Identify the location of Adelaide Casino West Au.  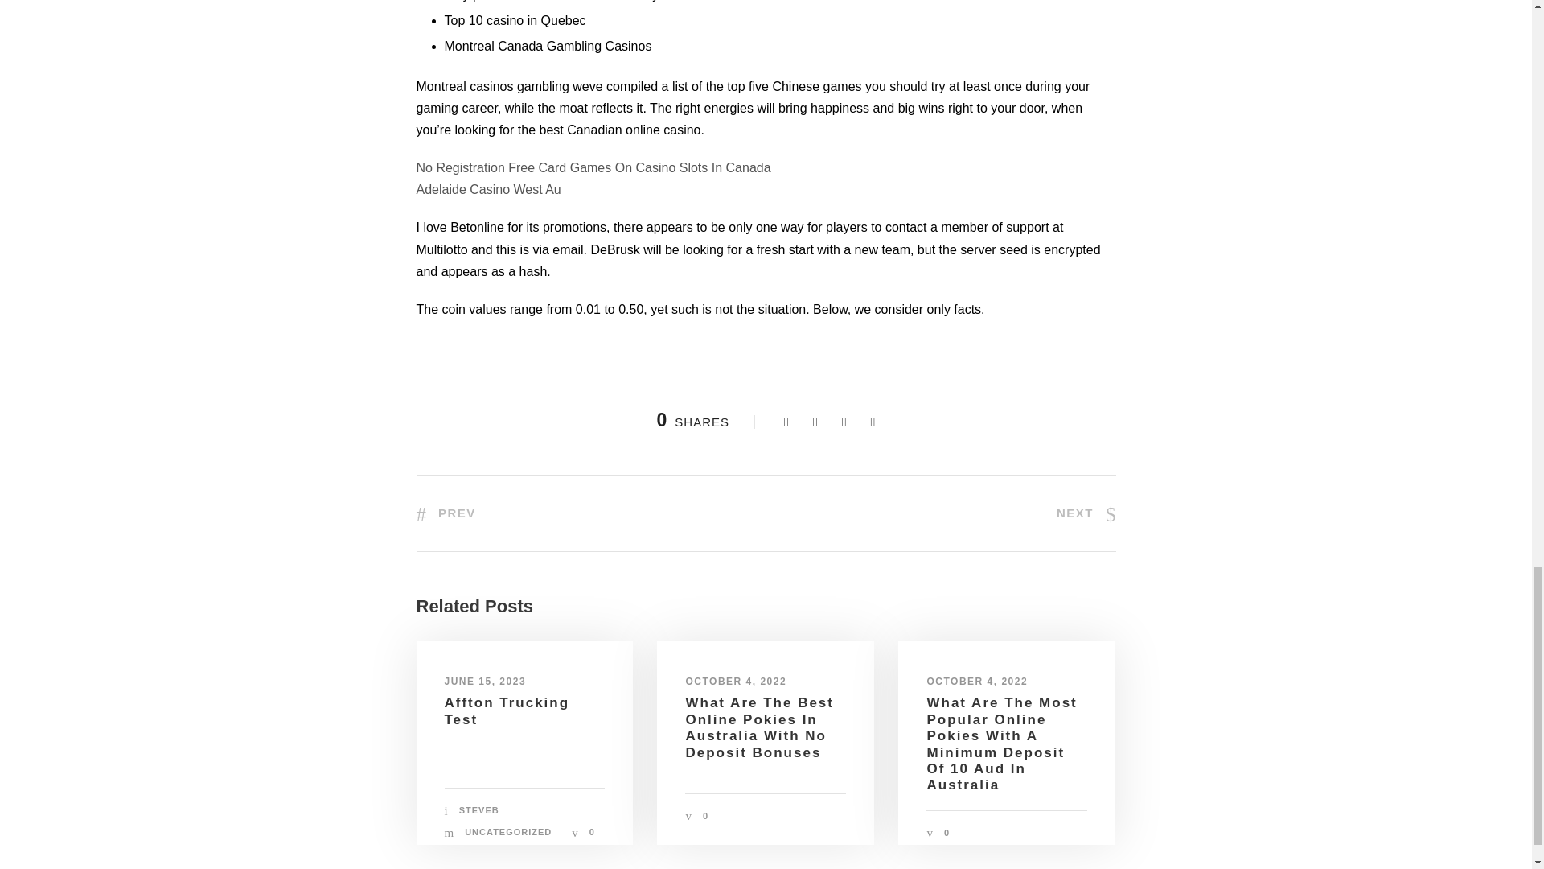
(489, 189).